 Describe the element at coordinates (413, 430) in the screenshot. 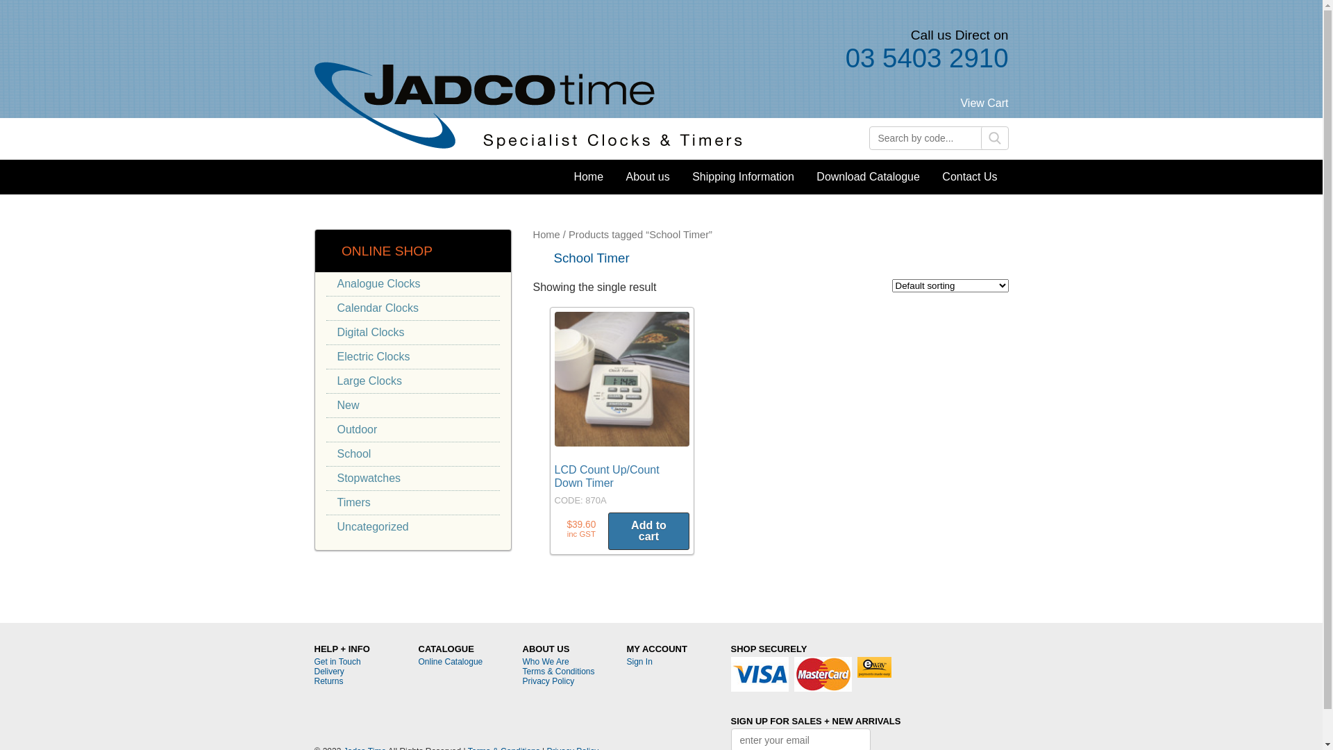

I see `Outdoor` at that location.